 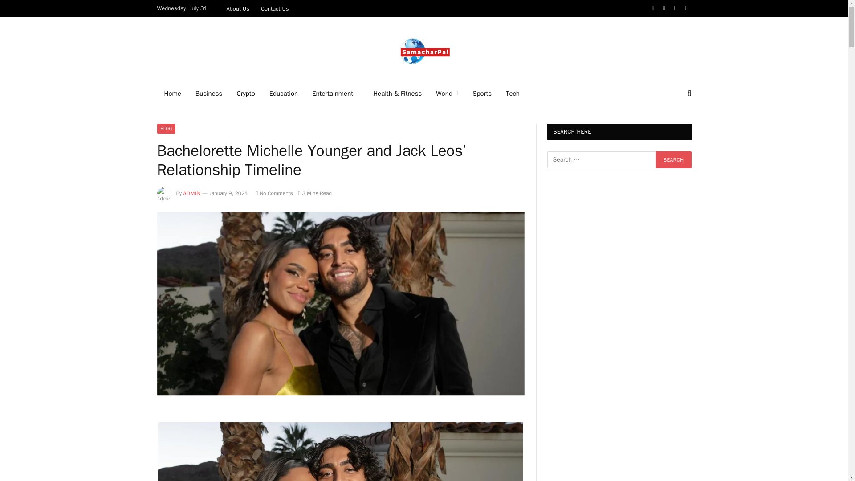 What do you see at coordinates (673, 160) in the screenshot?
I see `Search` at bounding box center [673, 160].